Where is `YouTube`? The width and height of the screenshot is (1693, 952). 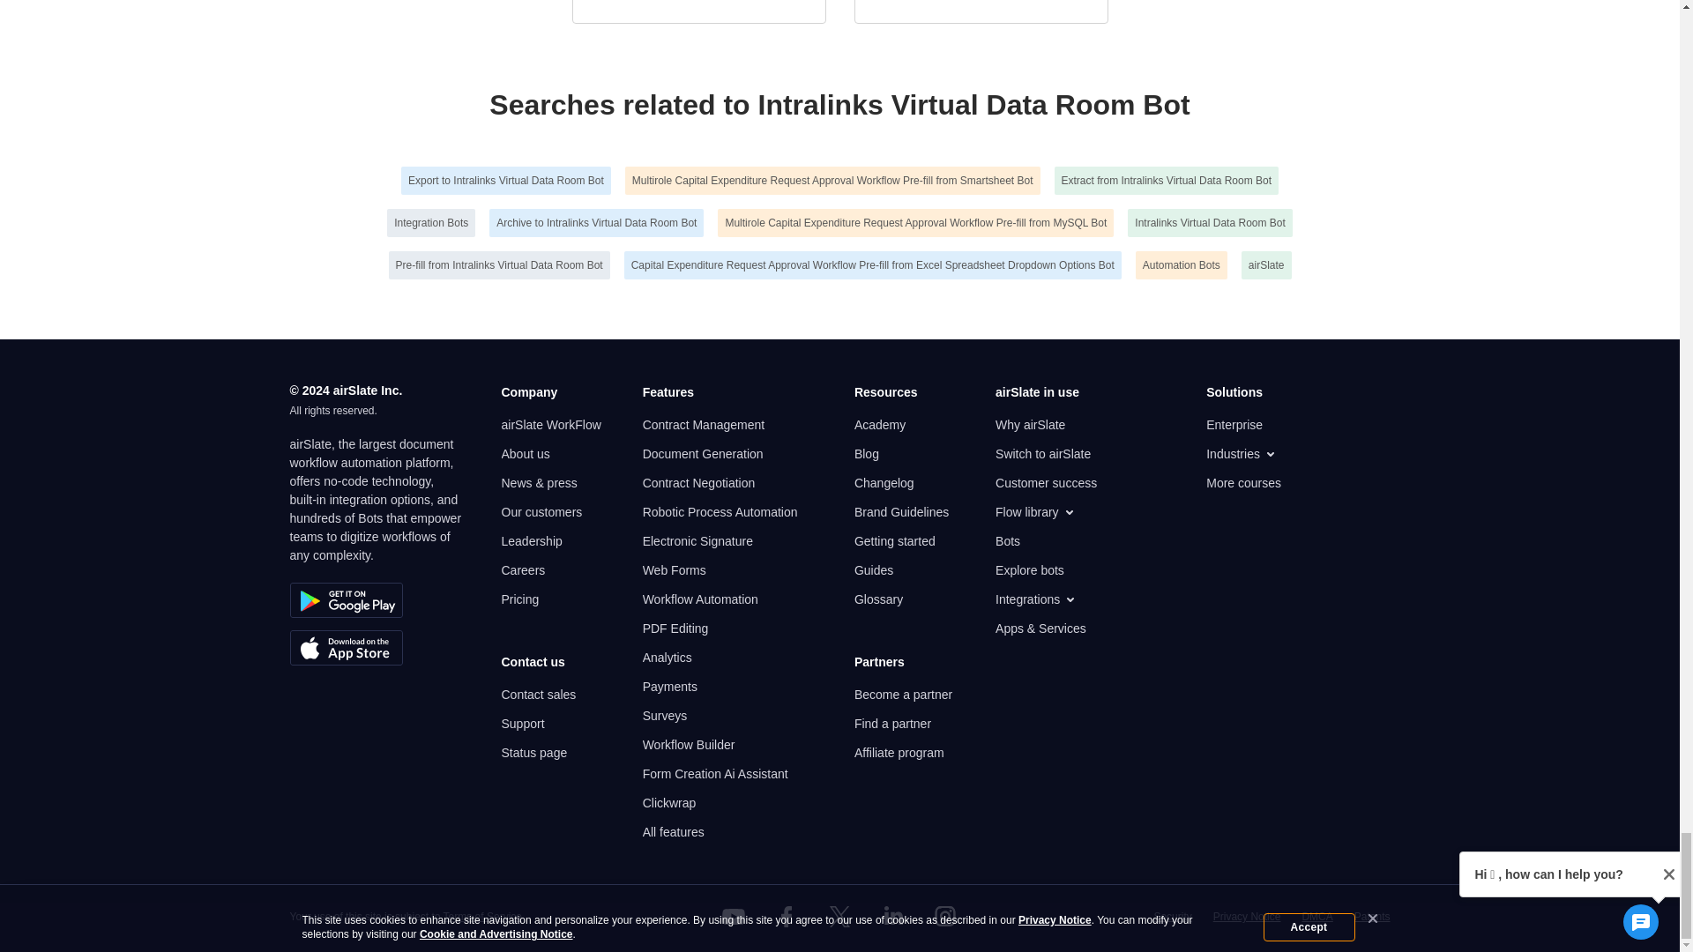 YouTube is located at coordinates (734, 917).